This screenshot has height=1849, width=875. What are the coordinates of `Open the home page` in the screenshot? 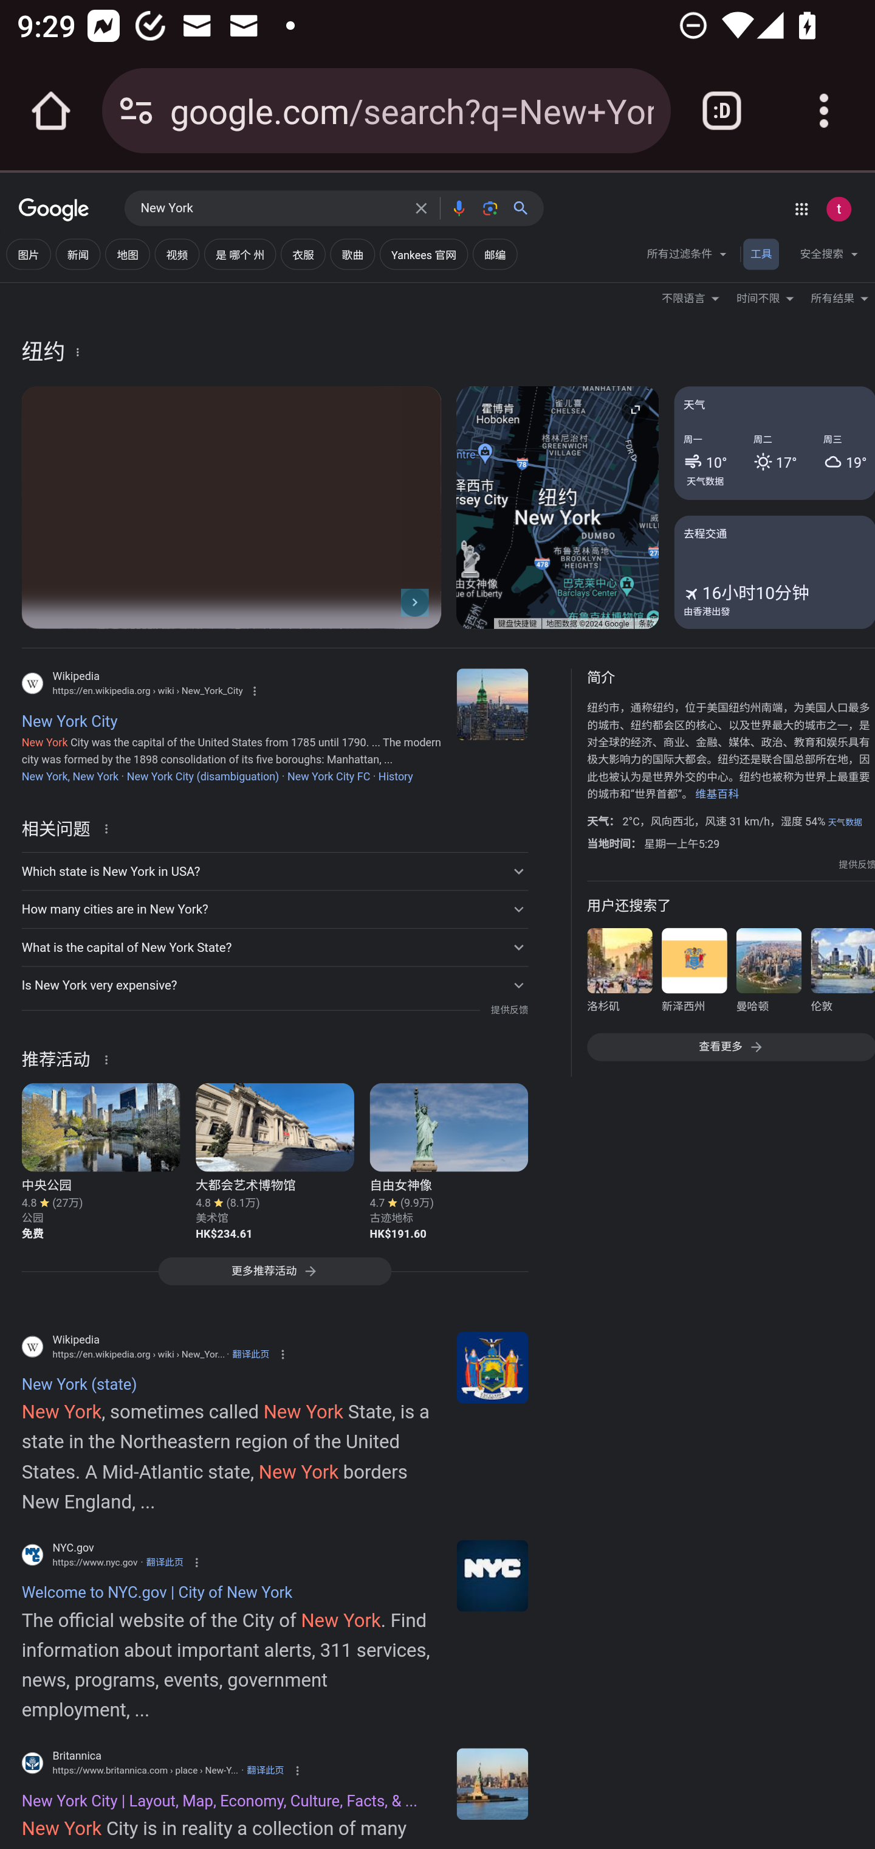 It's located at (51, 111).